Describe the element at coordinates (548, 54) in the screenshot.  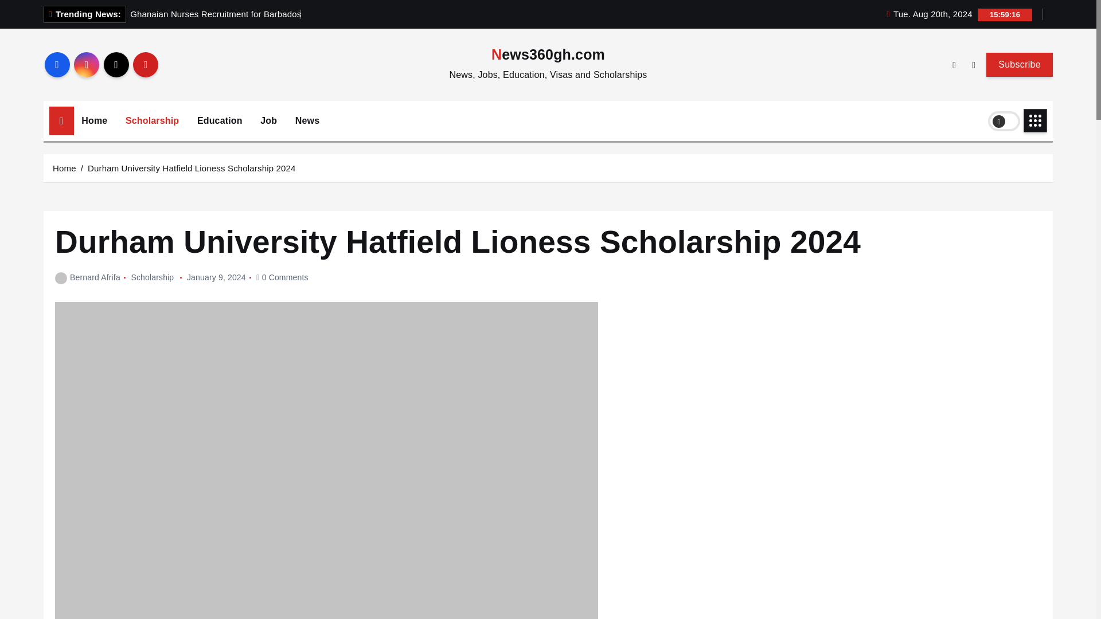
I see `News360gh.com` at that location.